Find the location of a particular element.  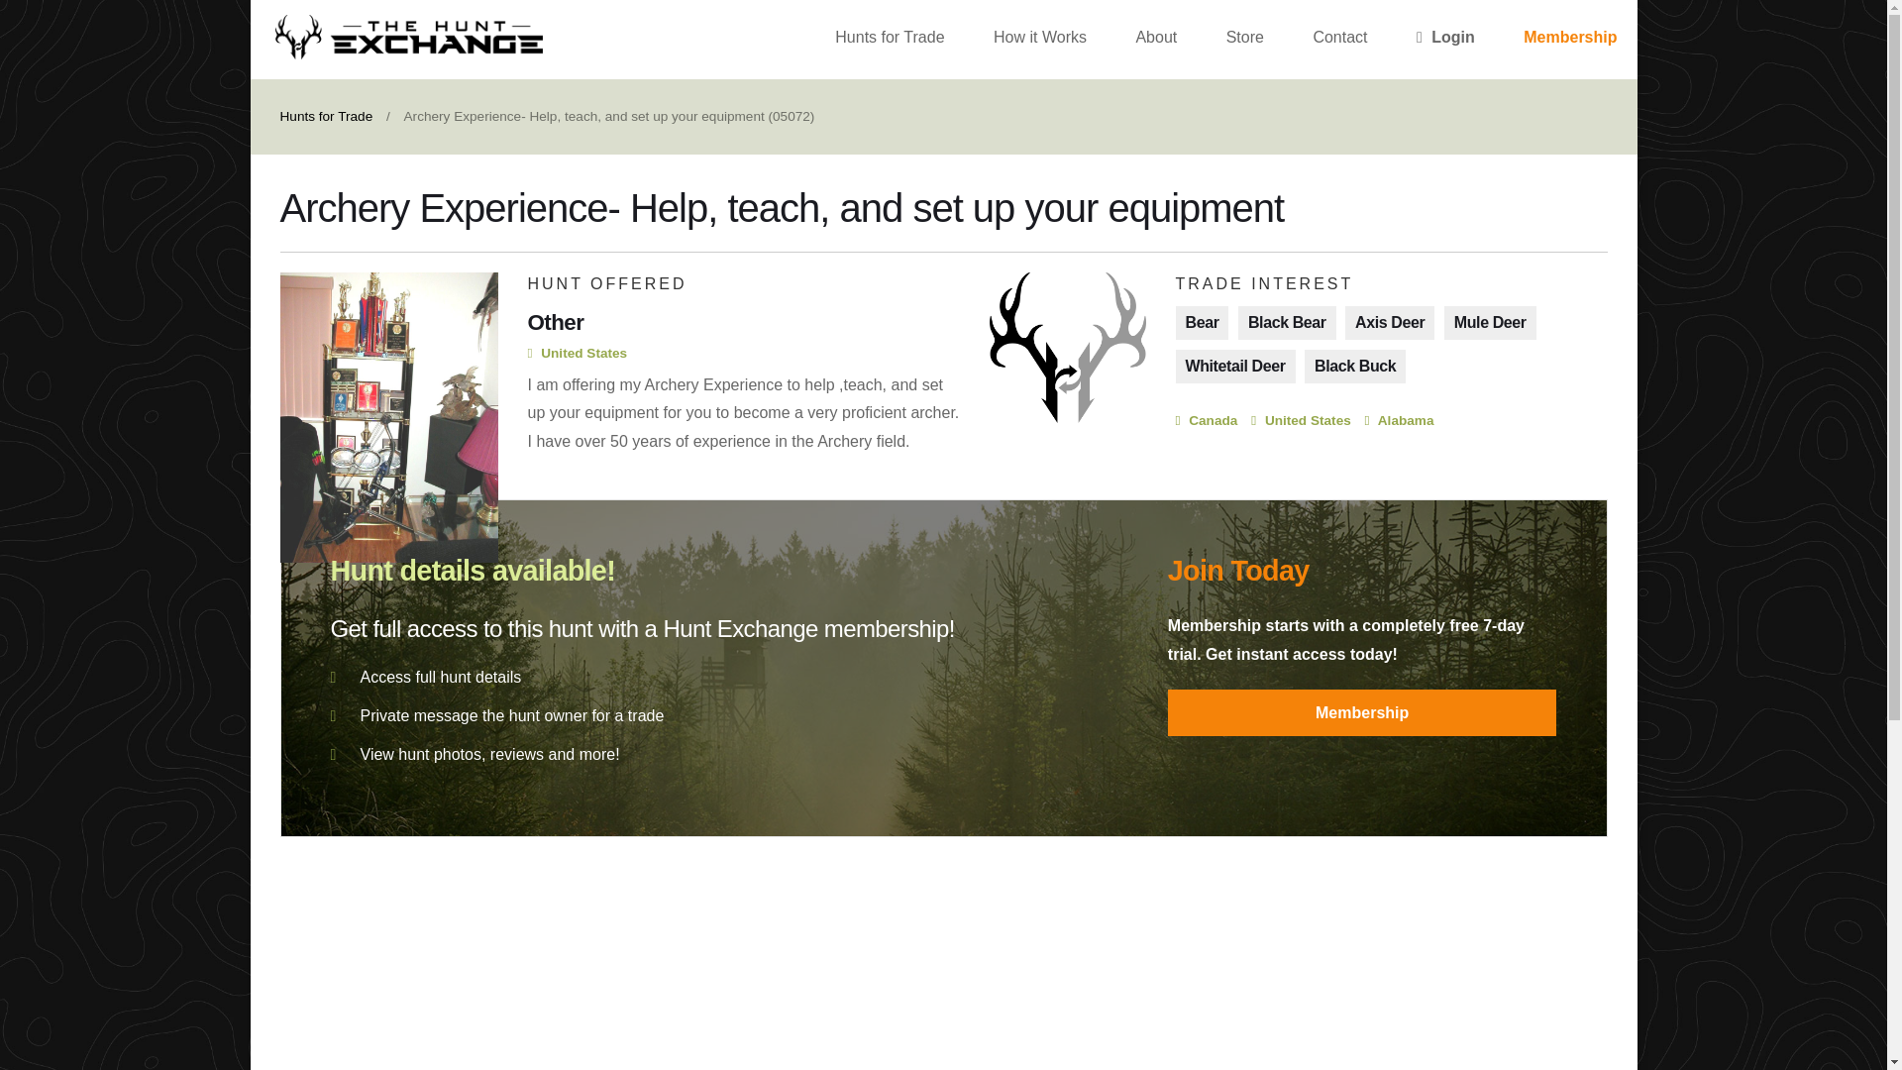

About is located at coordinates (1155, 40).